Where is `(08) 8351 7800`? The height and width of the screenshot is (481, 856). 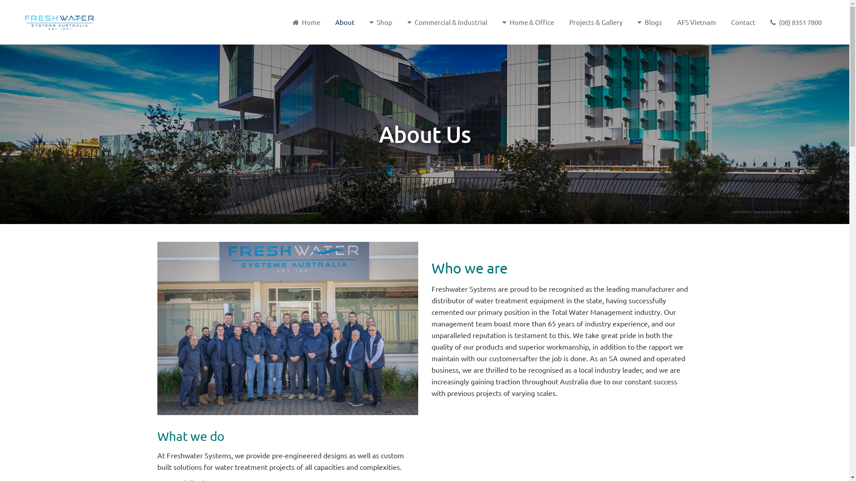
(08) 8351 7800 is located at coordinates (796, 22).